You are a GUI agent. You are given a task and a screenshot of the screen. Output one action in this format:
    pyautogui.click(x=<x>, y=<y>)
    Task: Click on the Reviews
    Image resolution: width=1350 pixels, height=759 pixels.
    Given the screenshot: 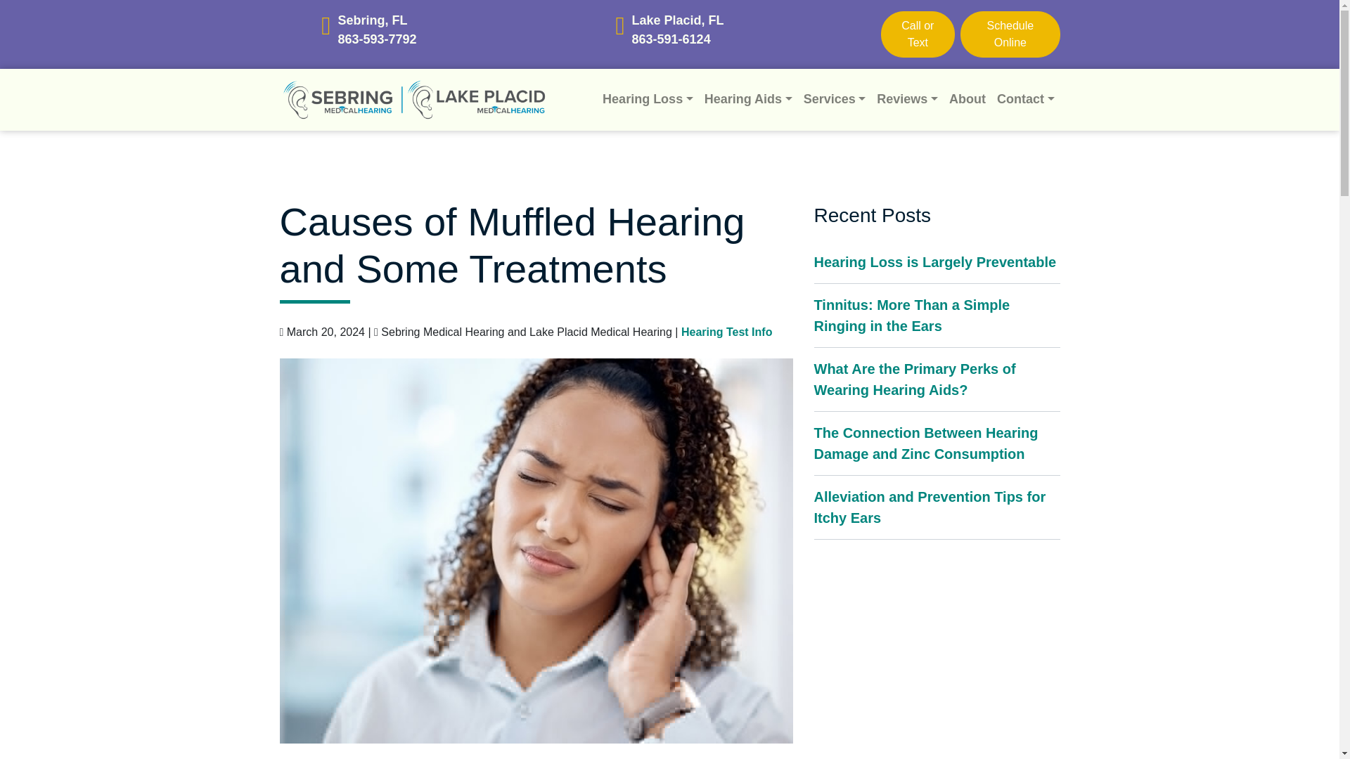 What is the action you would take?
    pyautogui.click(x=907, y=99)
    